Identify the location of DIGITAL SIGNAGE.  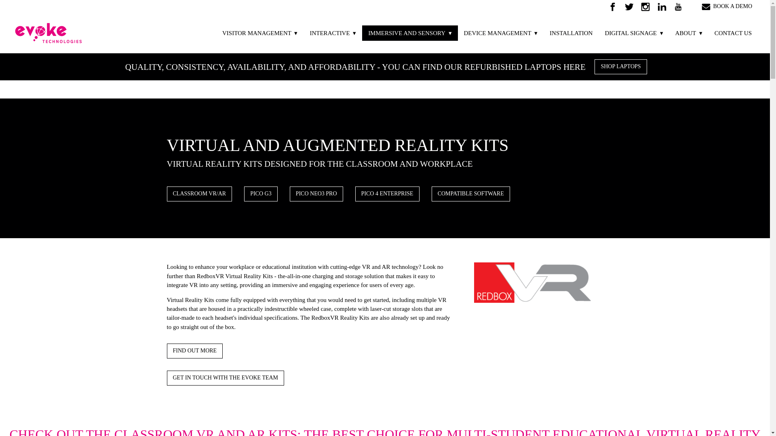
(634, 33).